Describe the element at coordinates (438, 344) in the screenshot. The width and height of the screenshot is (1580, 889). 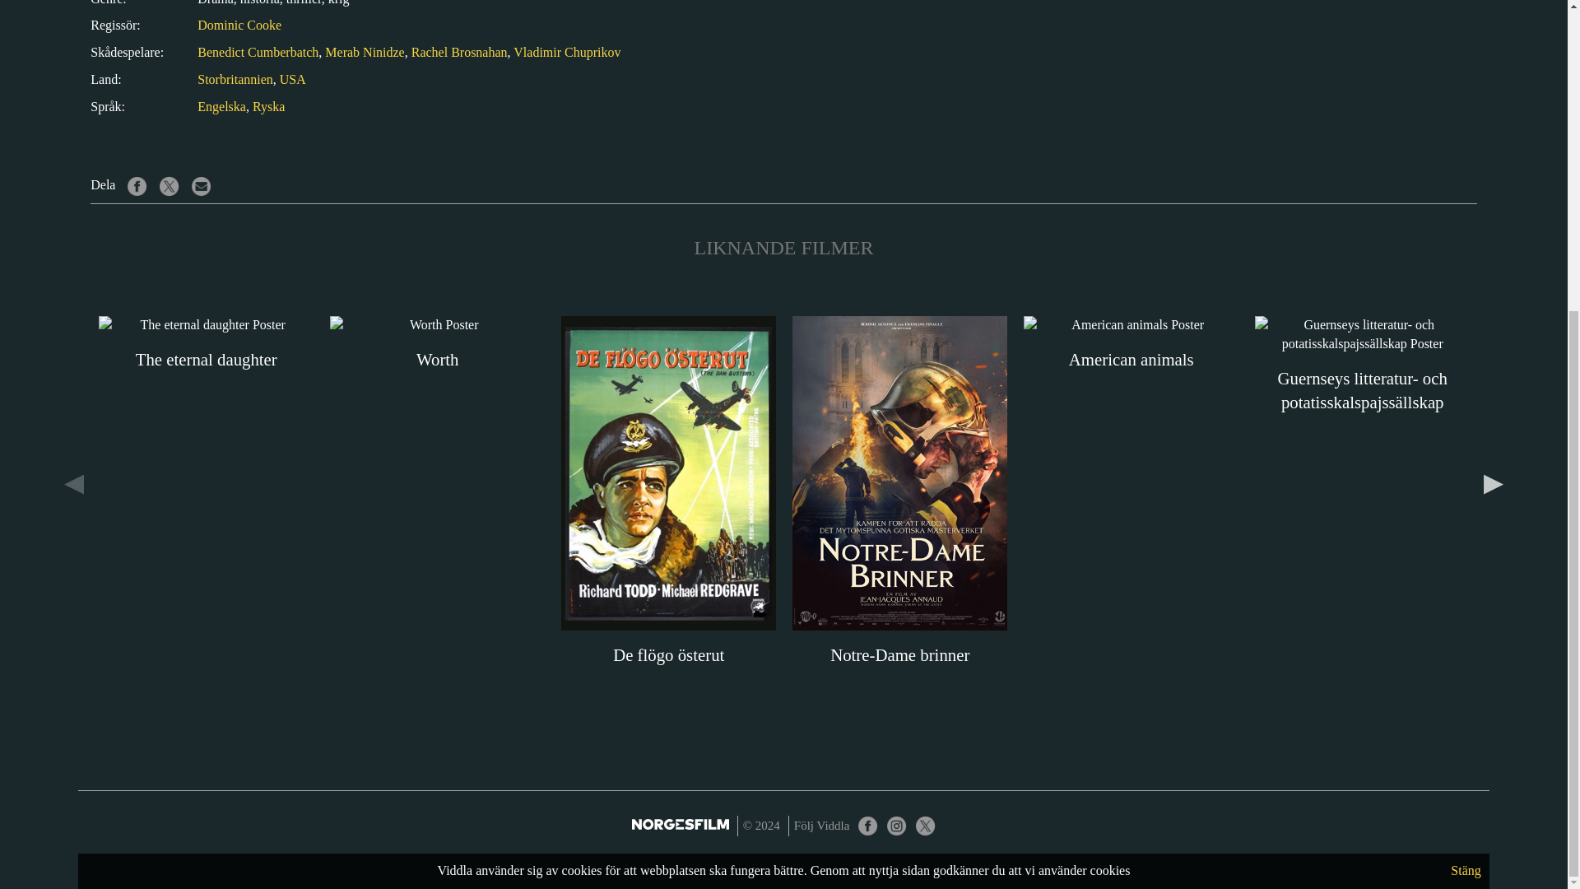
I see `Worth` at that location.